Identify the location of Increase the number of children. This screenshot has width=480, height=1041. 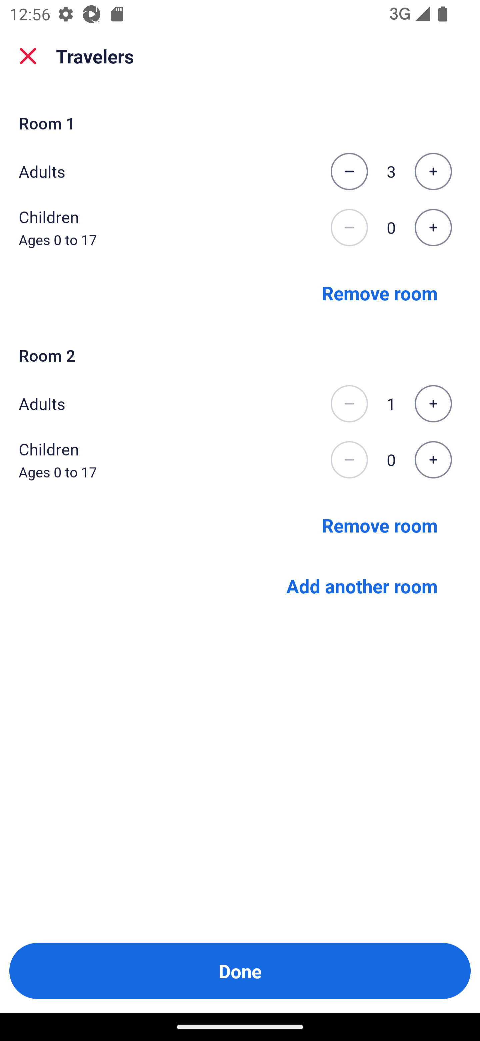
(433, 228).